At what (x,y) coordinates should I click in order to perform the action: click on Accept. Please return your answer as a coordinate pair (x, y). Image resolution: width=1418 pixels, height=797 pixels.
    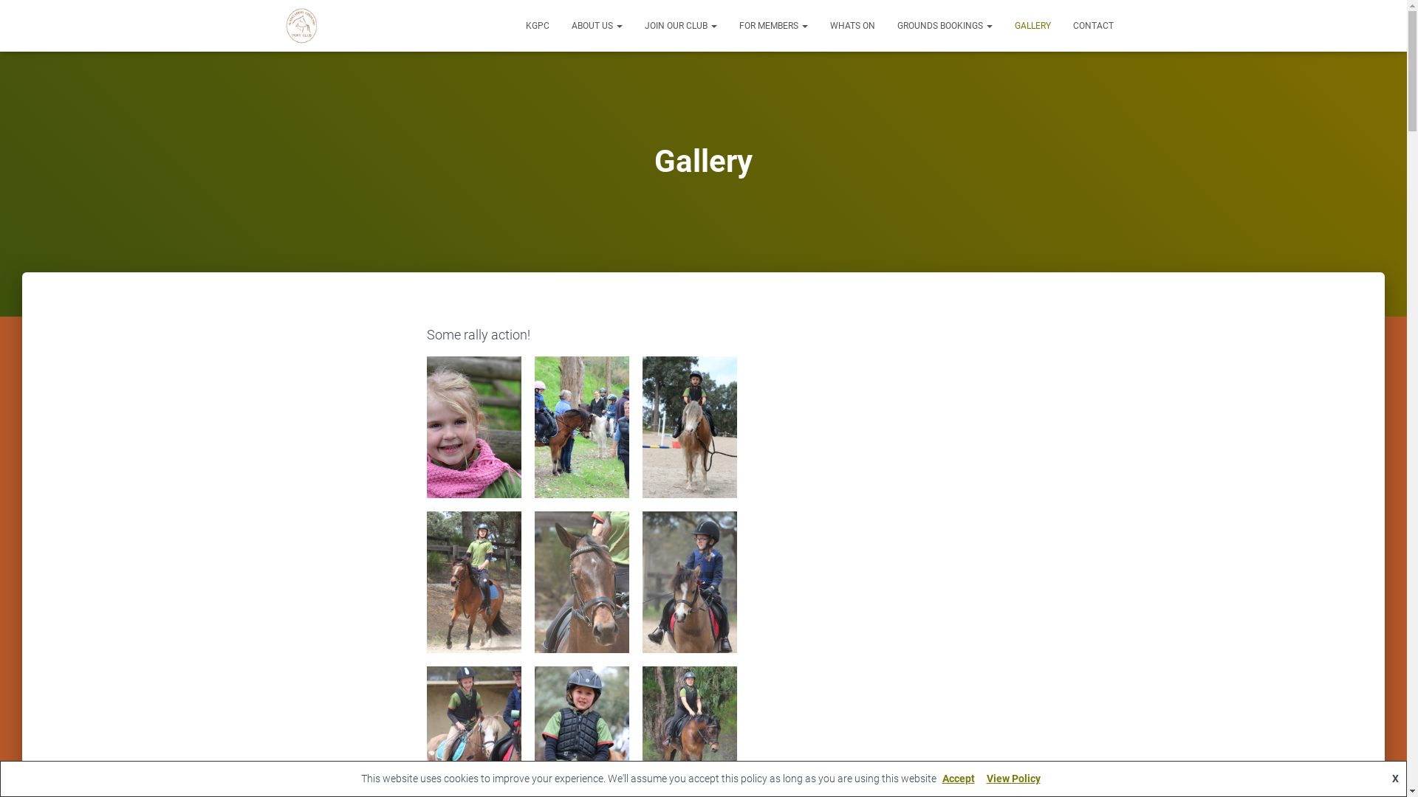
    Looking at the image, I should click on (959, 779).